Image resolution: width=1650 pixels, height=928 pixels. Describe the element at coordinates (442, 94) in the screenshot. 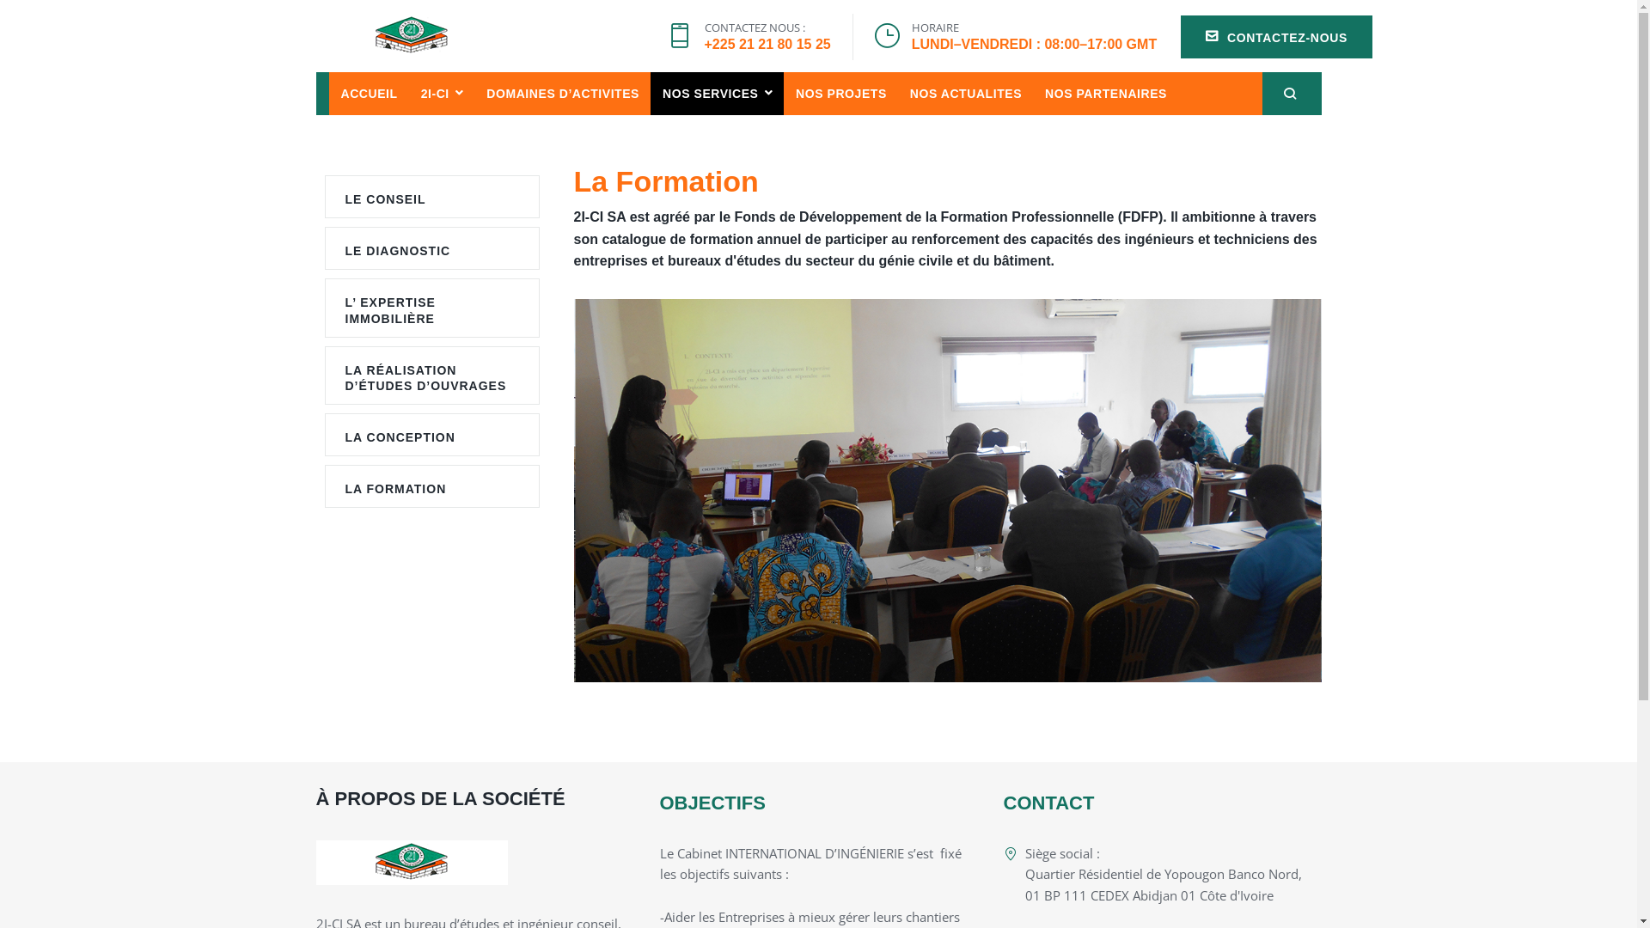

I see `2I-CI` at that location.